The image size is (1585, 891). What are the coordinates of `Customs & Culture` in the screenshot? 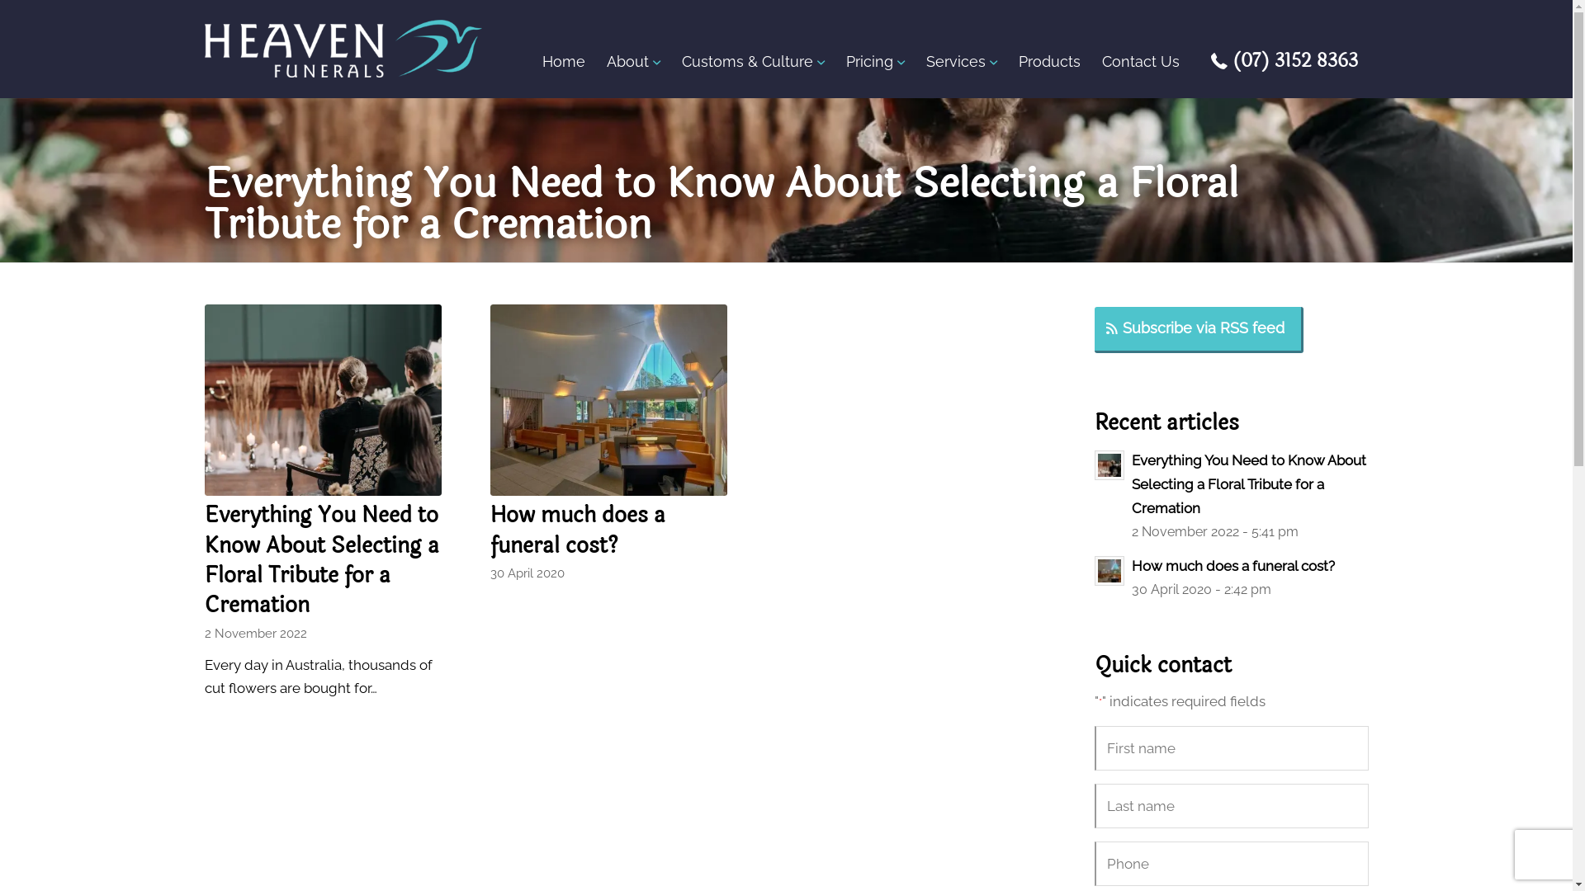 It's located at (753, 61).